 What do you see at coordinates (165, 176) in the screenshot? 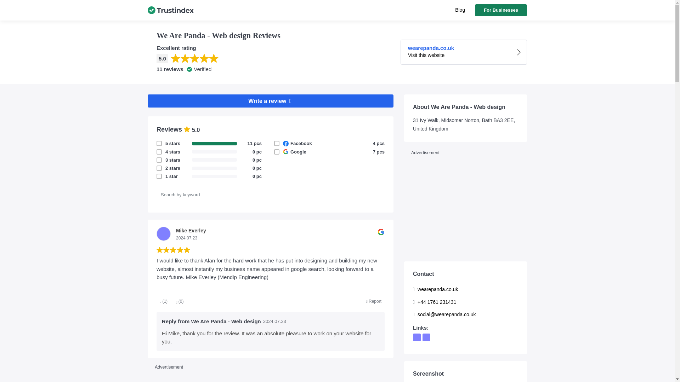
I see `5` at bounding box center [165, 176].